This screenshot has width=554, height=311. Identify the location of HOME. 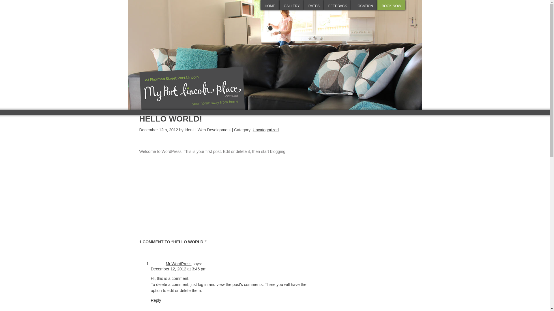
(270, 5).